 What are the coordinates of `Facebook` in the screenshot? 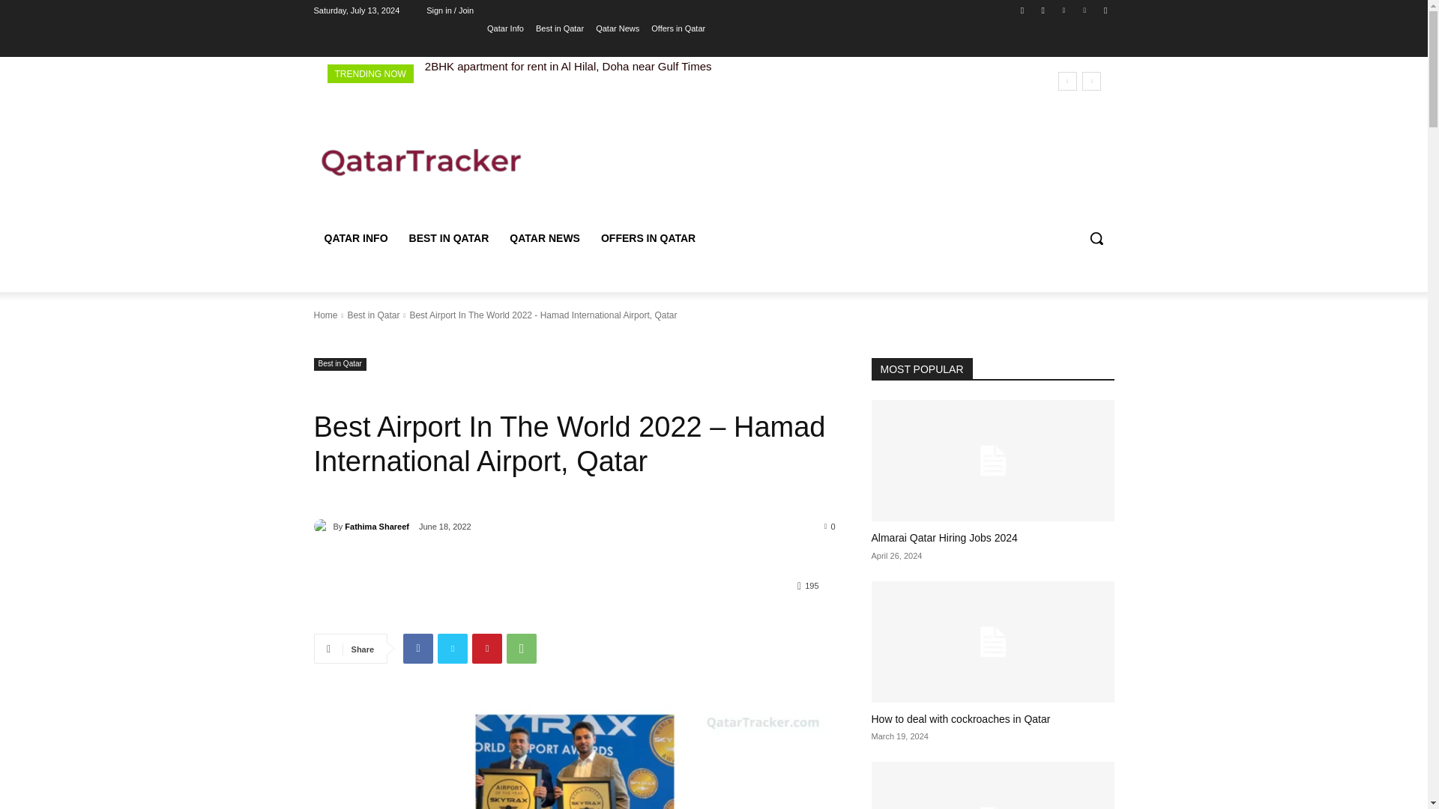 It's located at (417, 648).